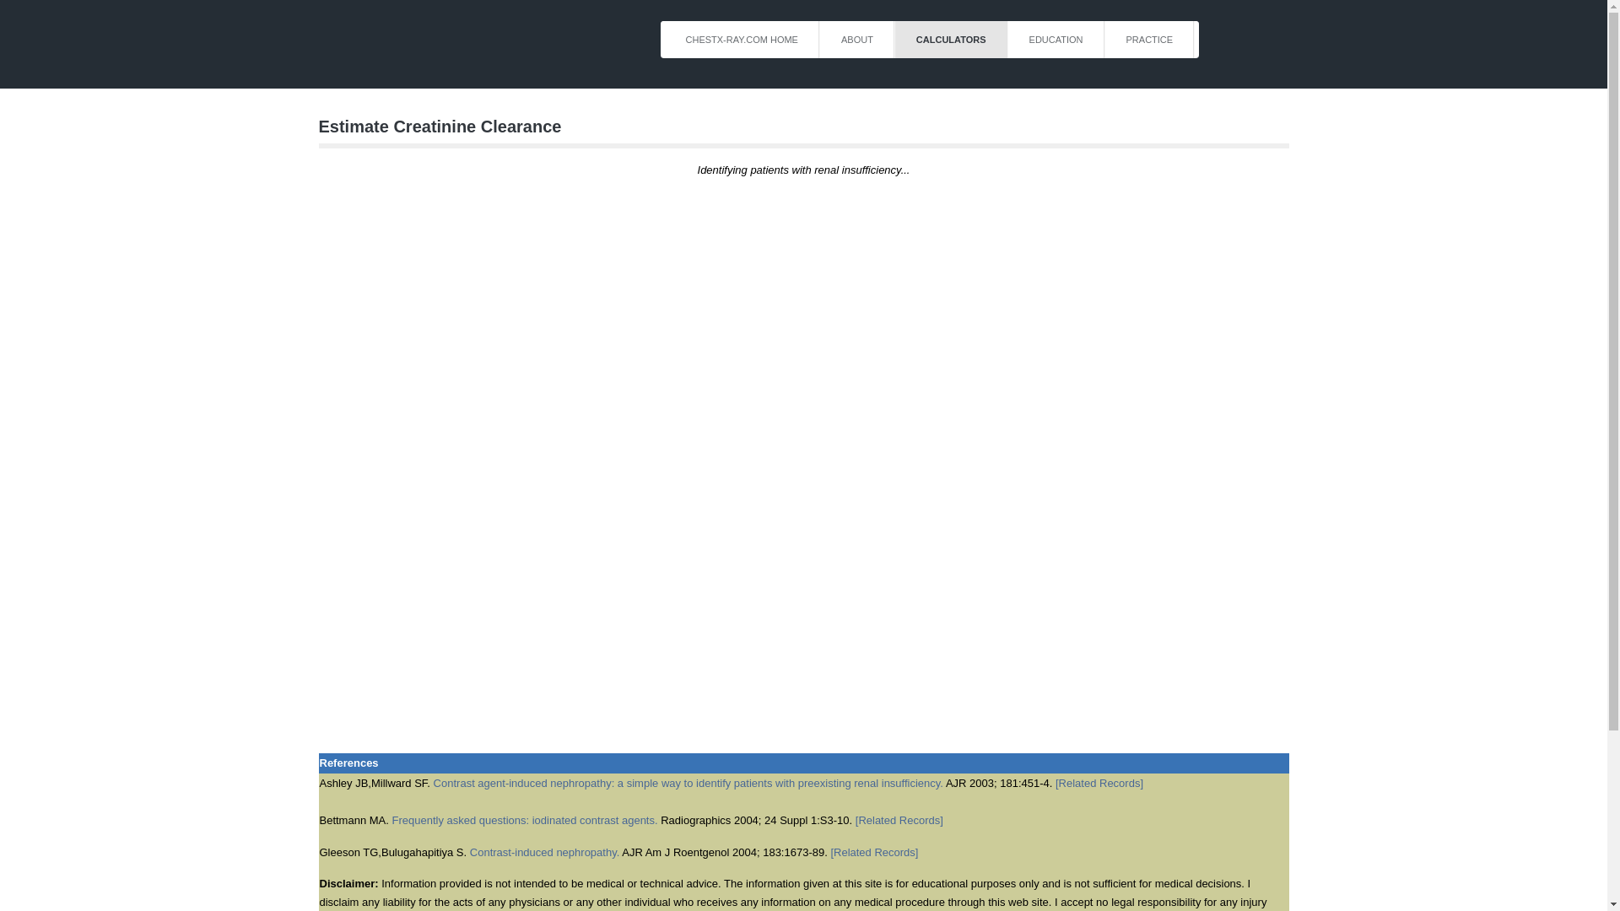 The height and width of the screenshot is (911, 1620). Describe the element at coordinates (1056, 39) in the screenshot. I see `EDUCATION` at that location.